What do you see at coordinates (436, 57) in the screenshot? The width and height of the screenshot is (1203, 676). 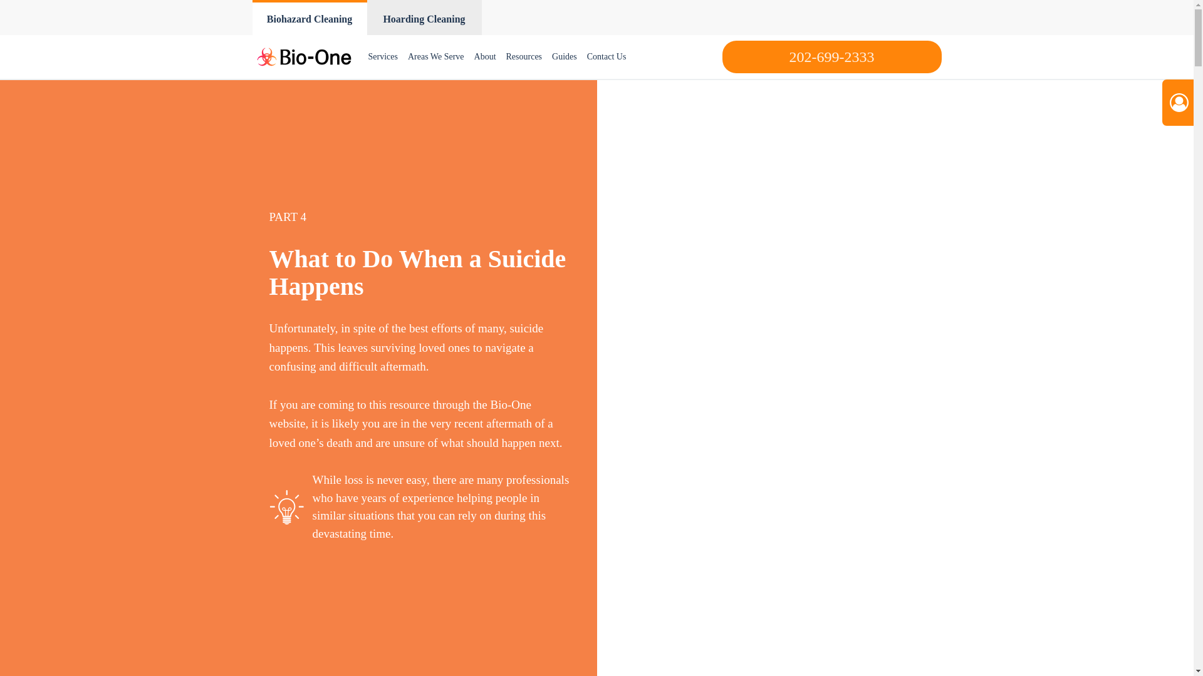 I see `Areas We Serve` at bounding box center [436, 57].